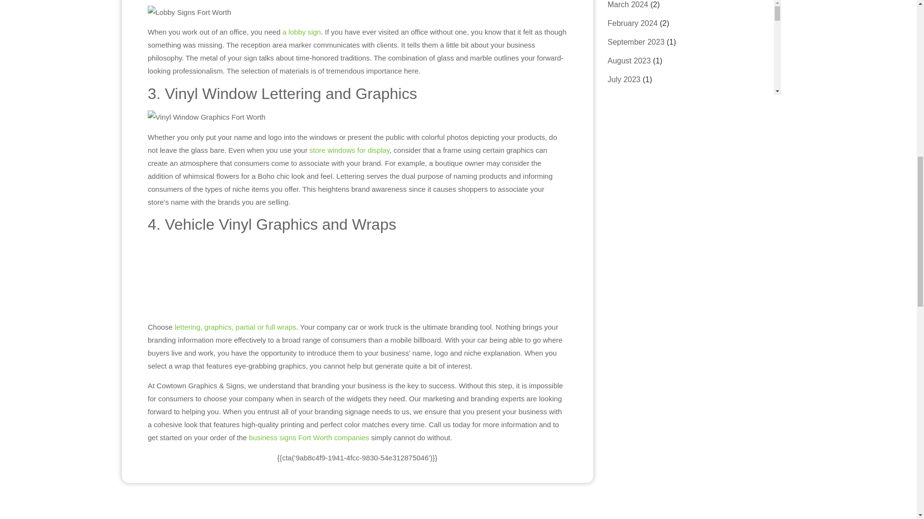 Image resolution: width=924 pixels, height=519 pixels. What do you see at coordinates (639, 4) in the screenshot?
I see `March 2024` at bounding box center [639, 4].